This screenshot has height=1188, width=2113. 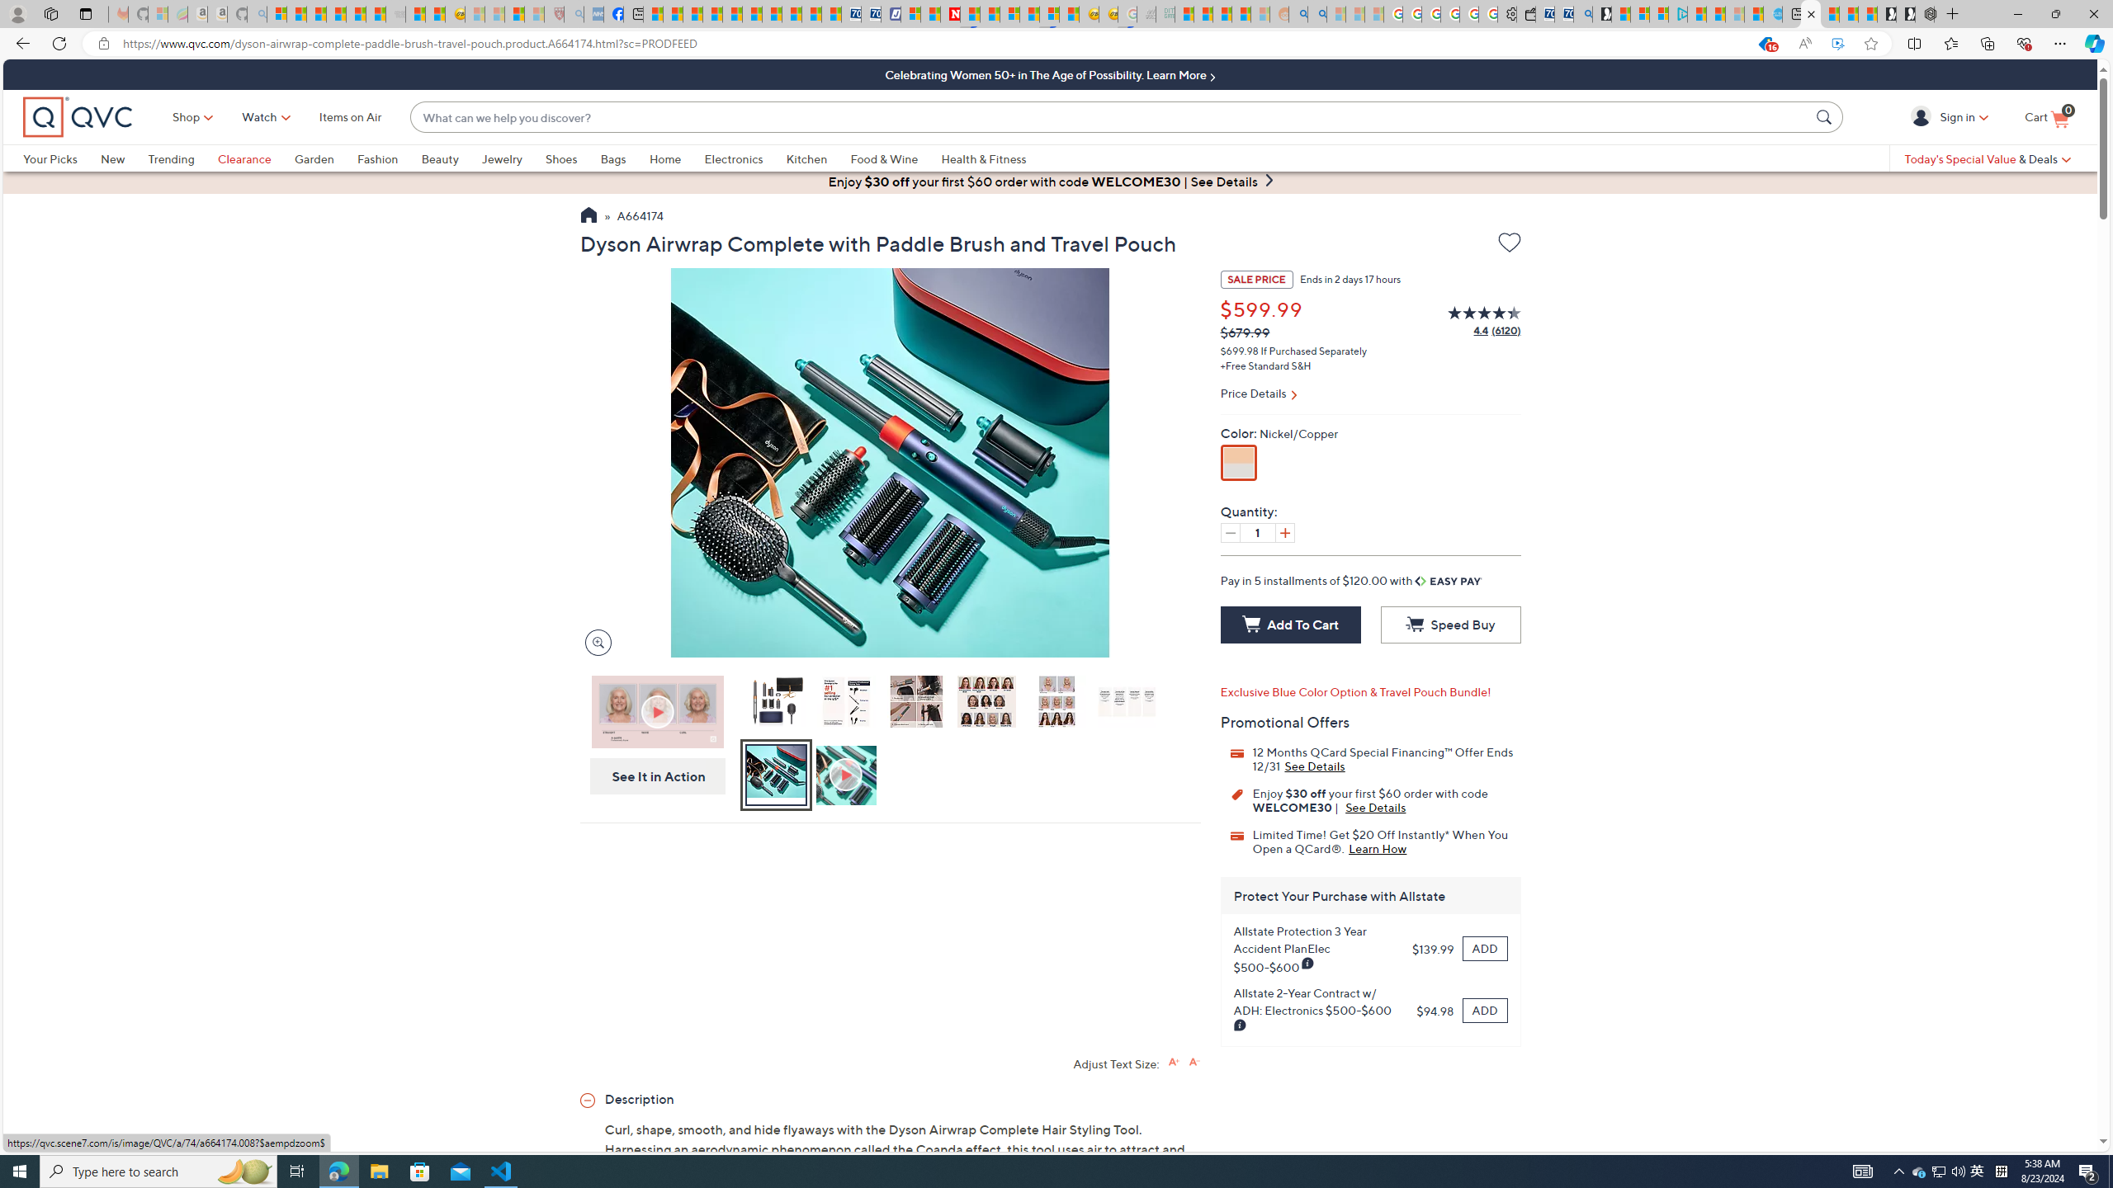 What do you see at coordinates (1317, 14) in the screenshot?
I see `Utah sues federal government - Search` at bounding box center [1317, 14].